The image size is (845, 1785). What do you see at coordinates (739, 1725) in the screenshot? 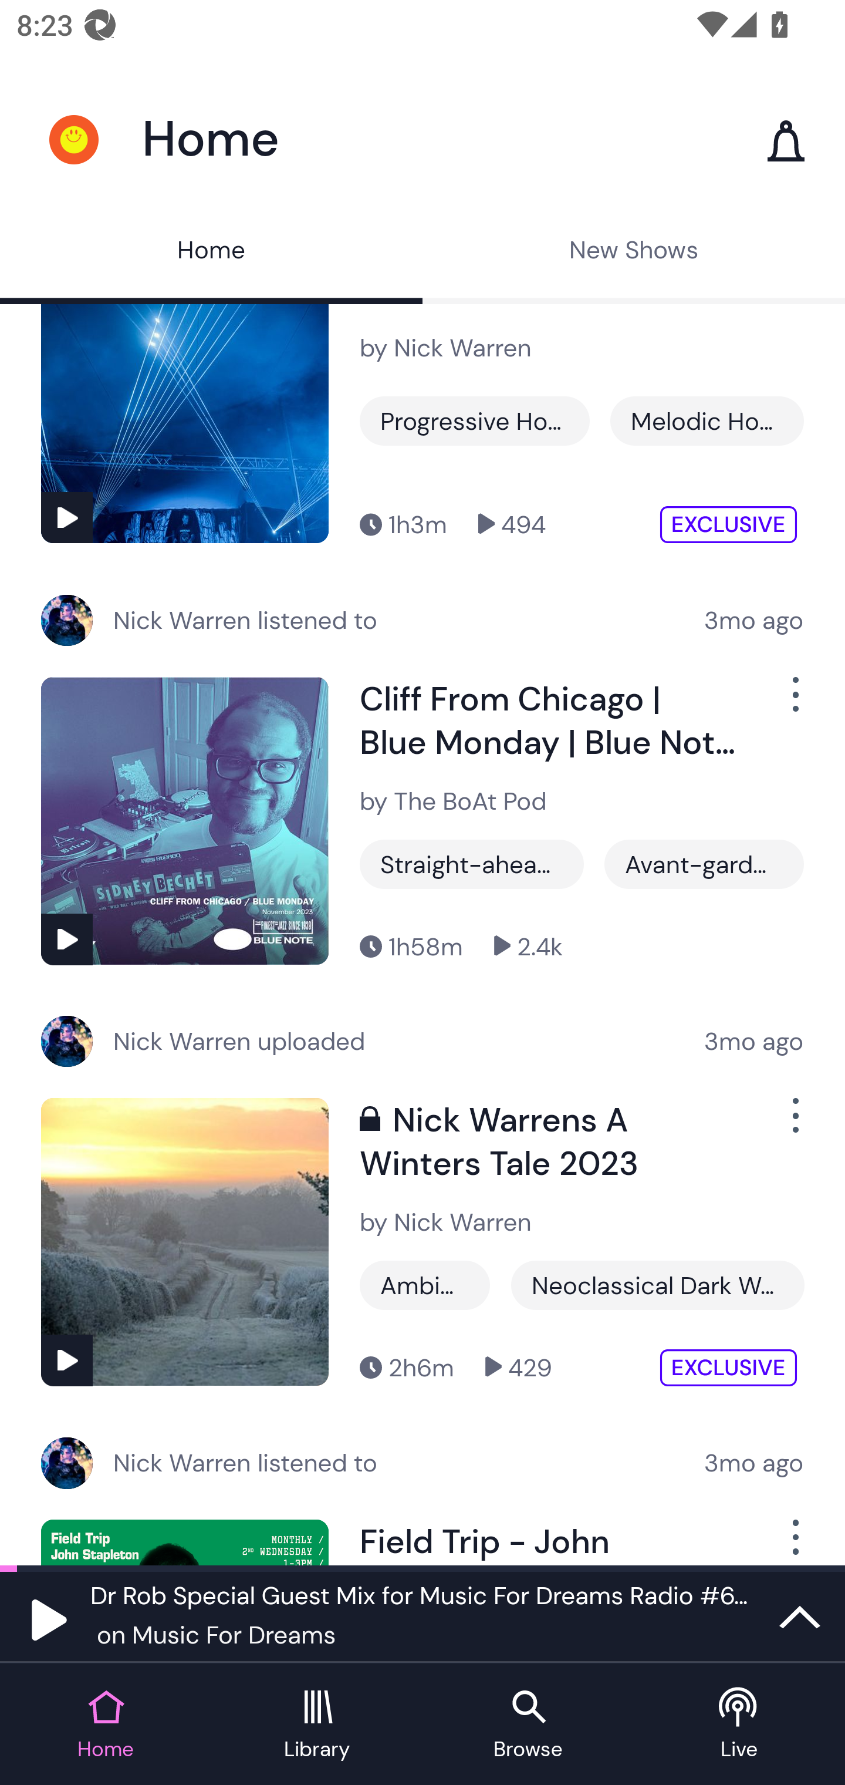
I see `Live tab Live` at bounding box center [739, 1725].